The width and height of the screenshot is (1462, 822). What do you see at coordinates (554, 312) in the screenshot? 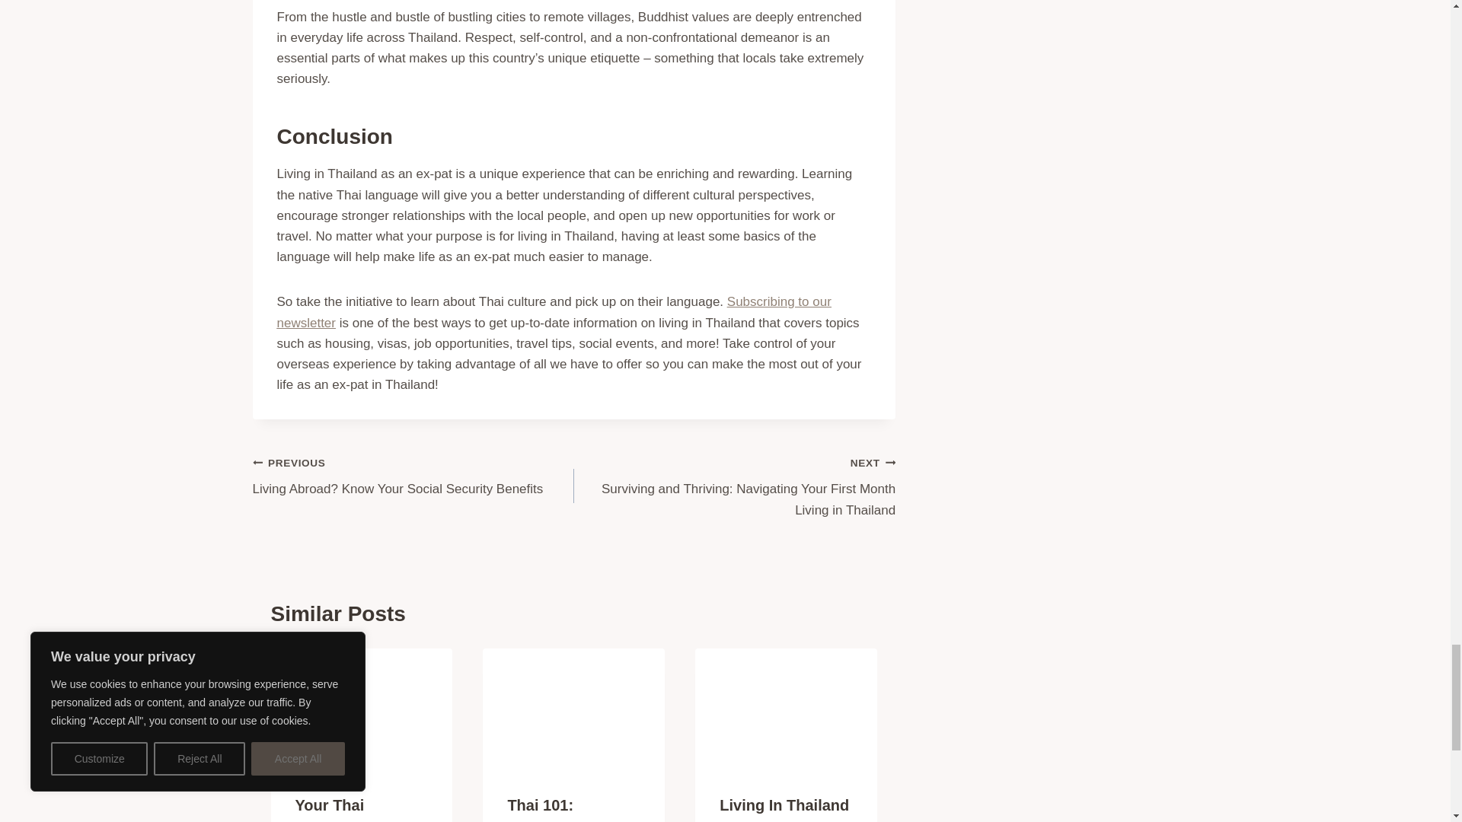
I see `Subscribing to our newsletter` at bounding box center [554, 312].